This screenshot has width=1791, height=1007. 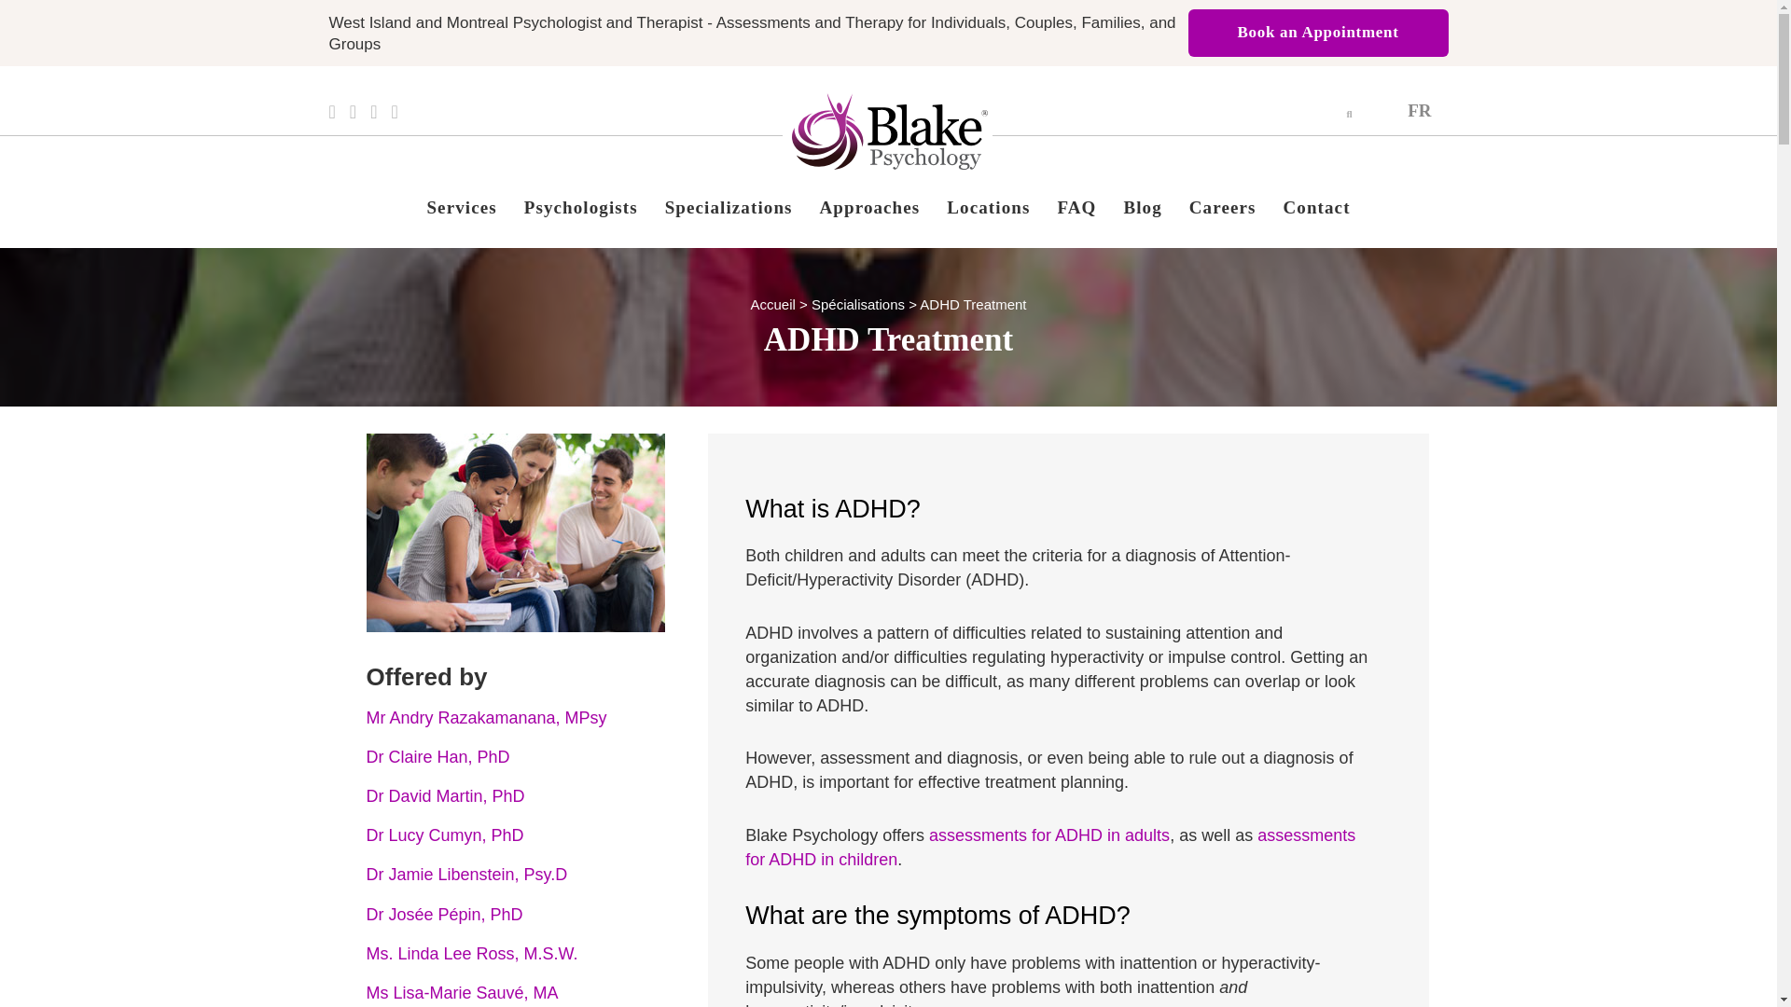 I want to click on Specializations, so click(x=729, y=207).